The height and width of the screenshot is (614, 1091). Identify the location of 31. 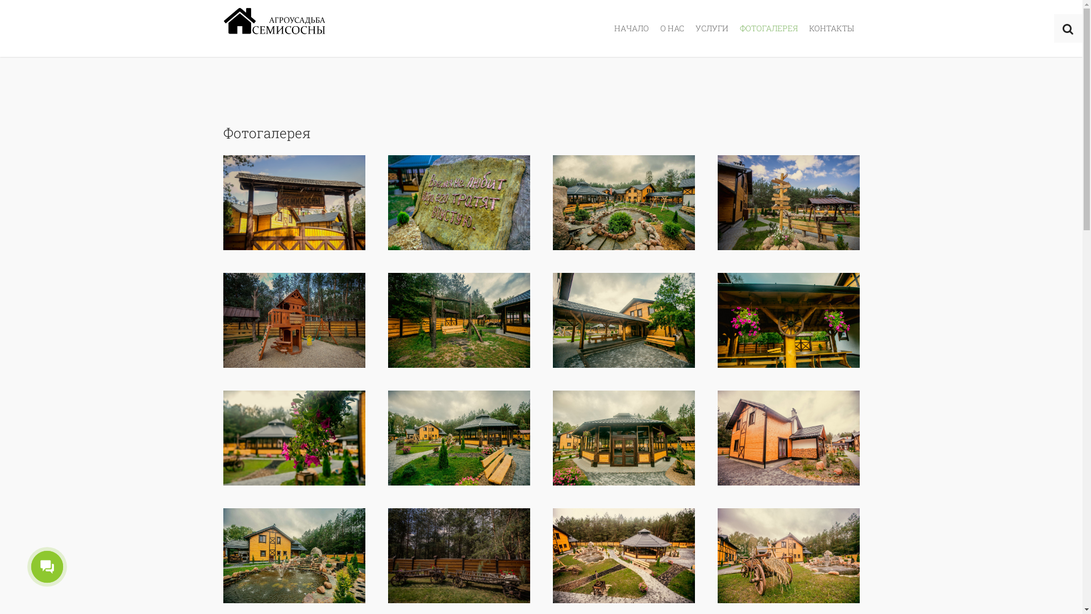
(788, 438).